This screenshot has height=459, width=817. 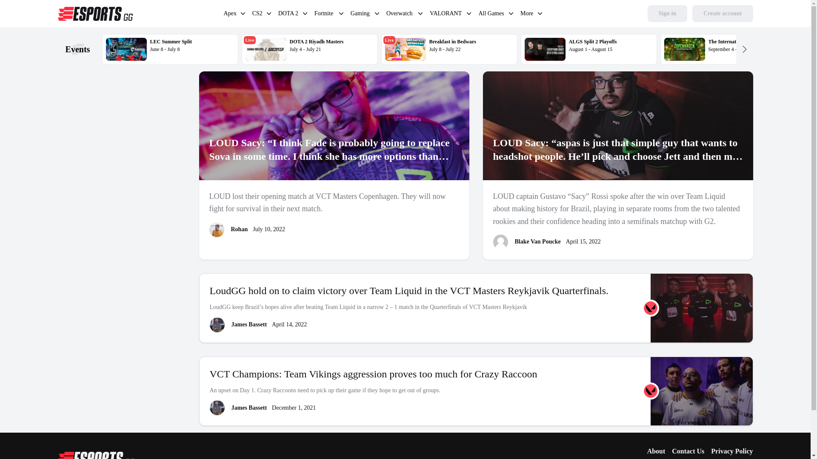 I want to click on Fortnite, so click(x=258, y=14).